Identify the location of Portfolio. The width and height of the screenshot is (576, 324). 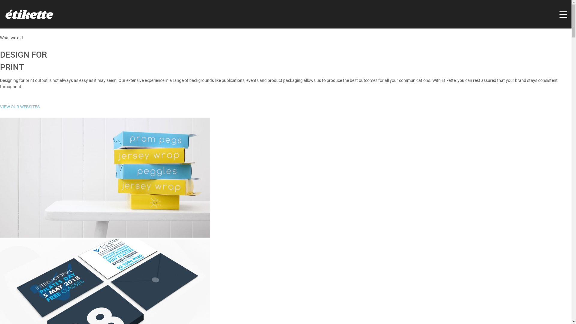
(409, 309).